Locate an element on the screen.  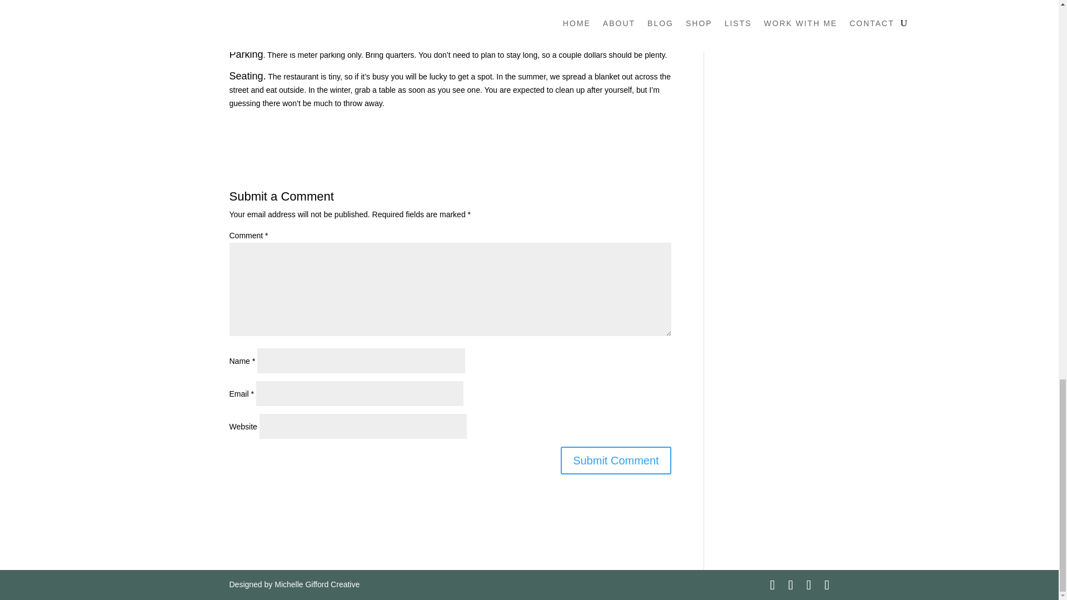
Pin it with Pinterest is located at coordinates (301, 123).